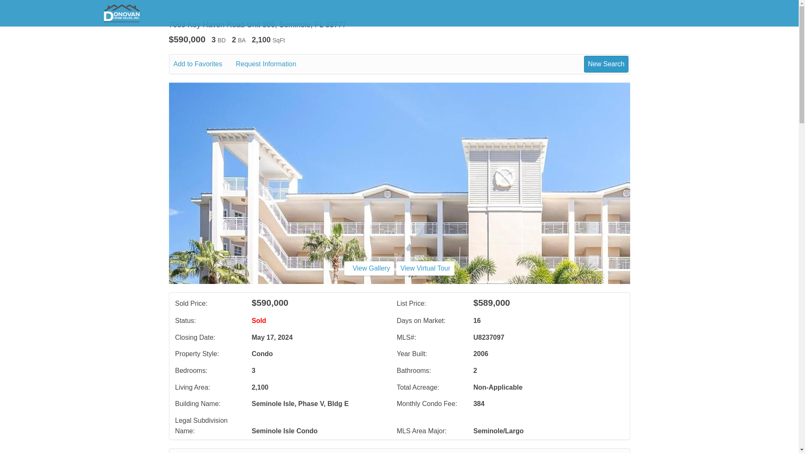  What do you see at coordinates (280, 452) in the screenshot?
I see `View on Map` at bounding box center [280, 452].